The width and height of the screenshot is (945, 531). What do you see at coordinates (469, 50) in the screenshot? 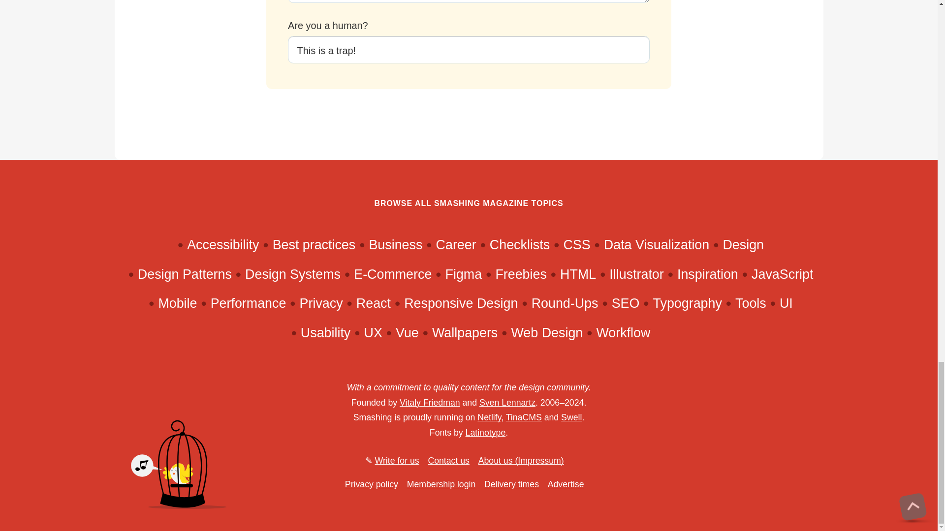
I see `This is a trap!` at bounding box center [469, 50].